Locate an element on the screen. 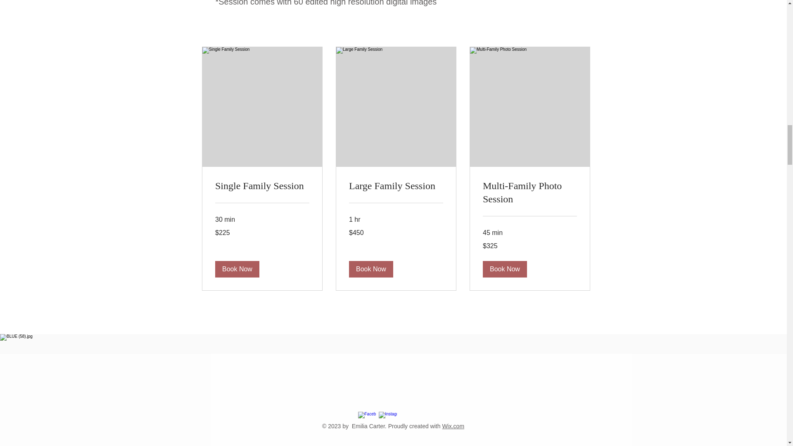 This screenshot has height=446, width=793. Multi-Family Photo Session is located at coordinates (529, 192).